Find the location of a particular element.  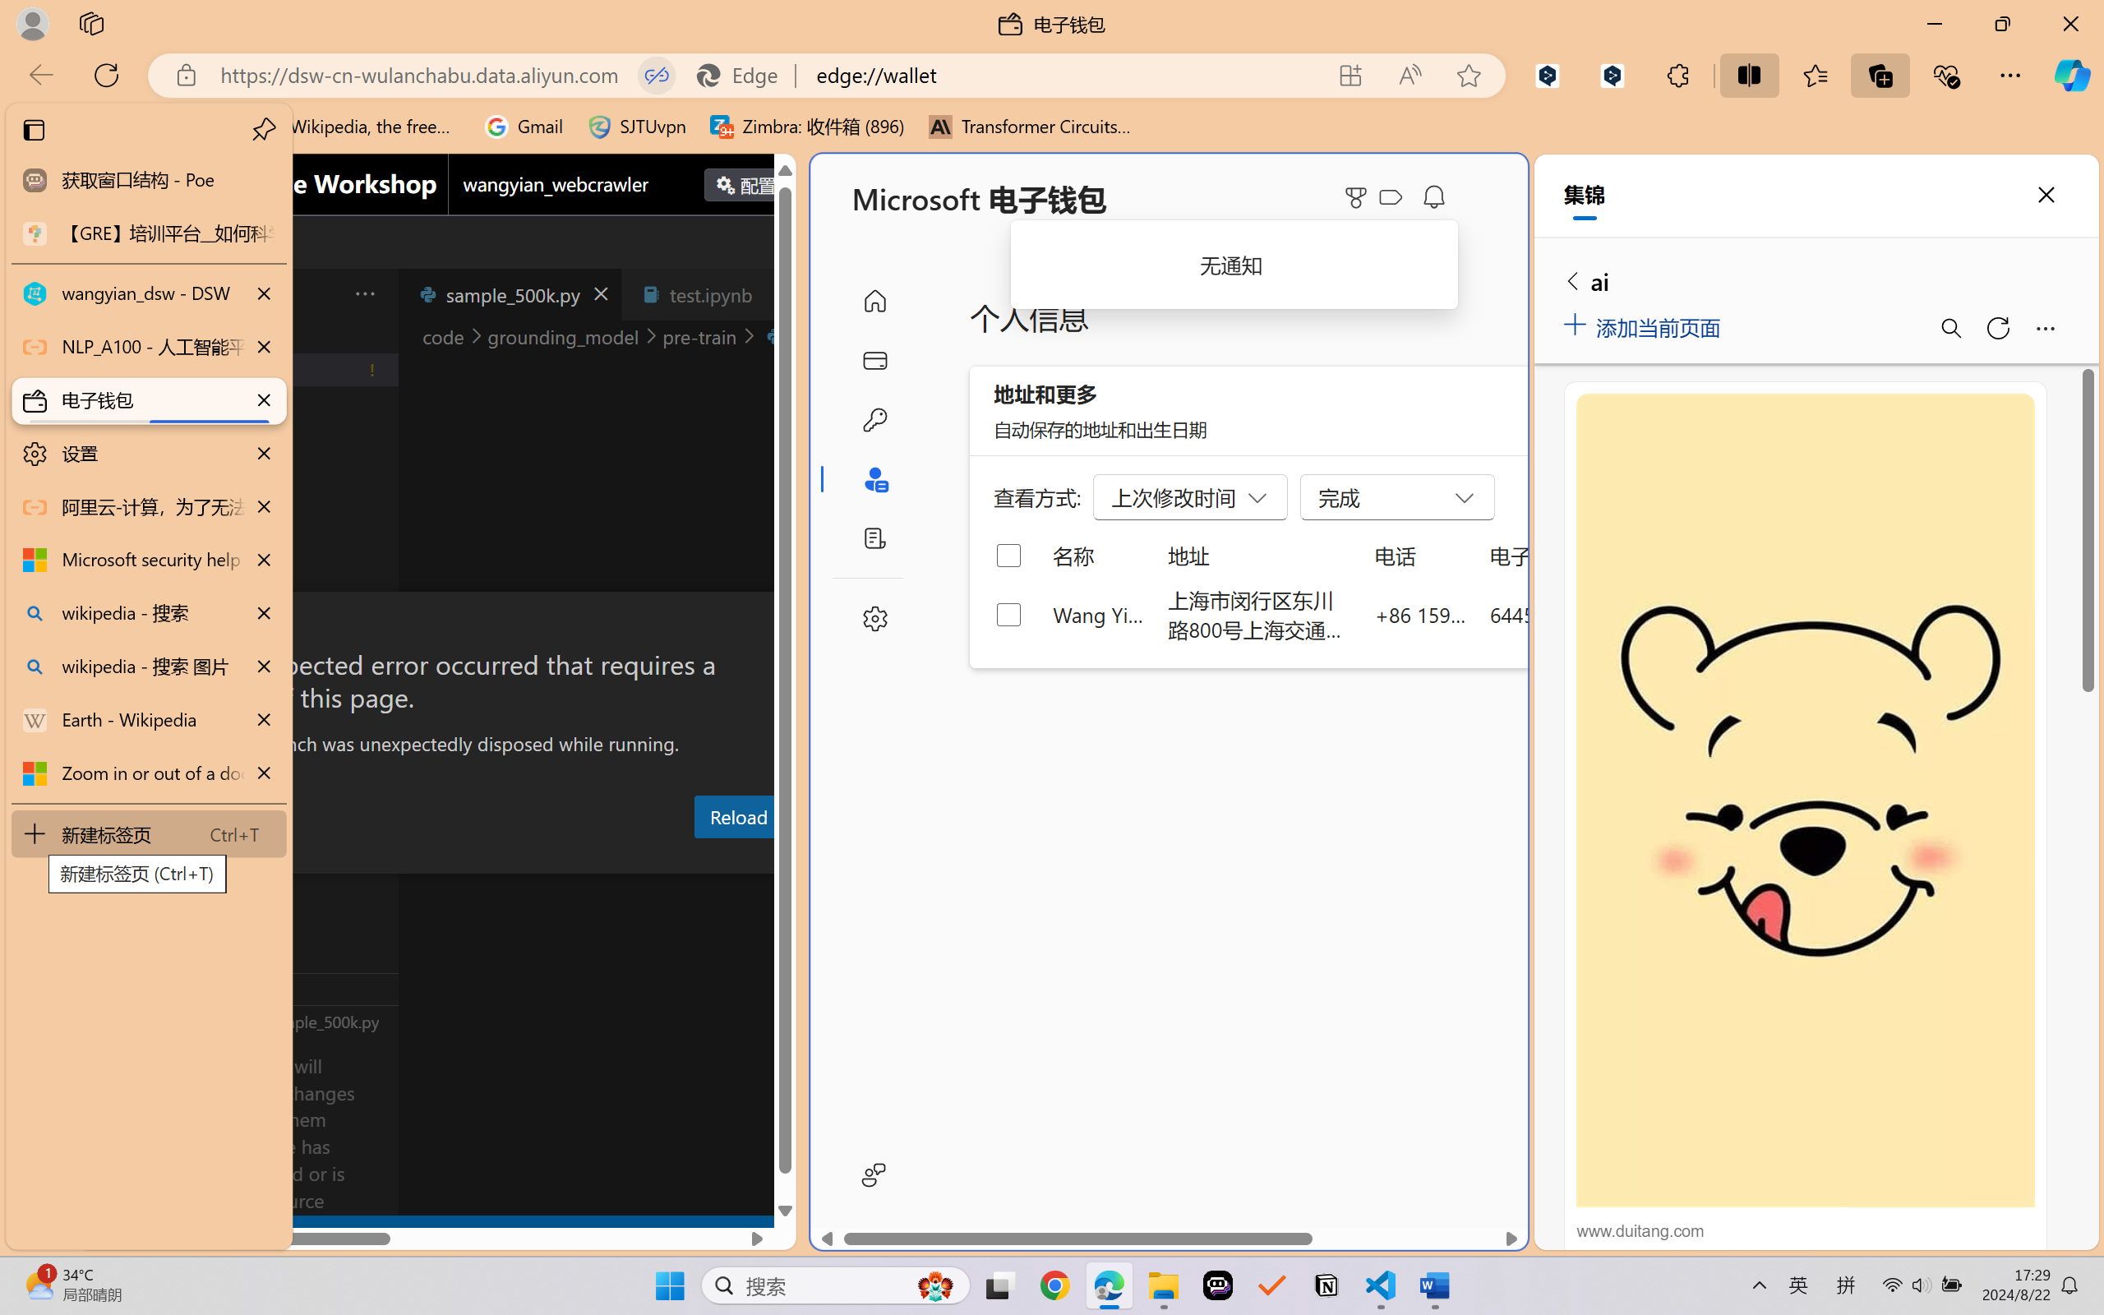

sample_500k.py is located at coordinates (510, 294).